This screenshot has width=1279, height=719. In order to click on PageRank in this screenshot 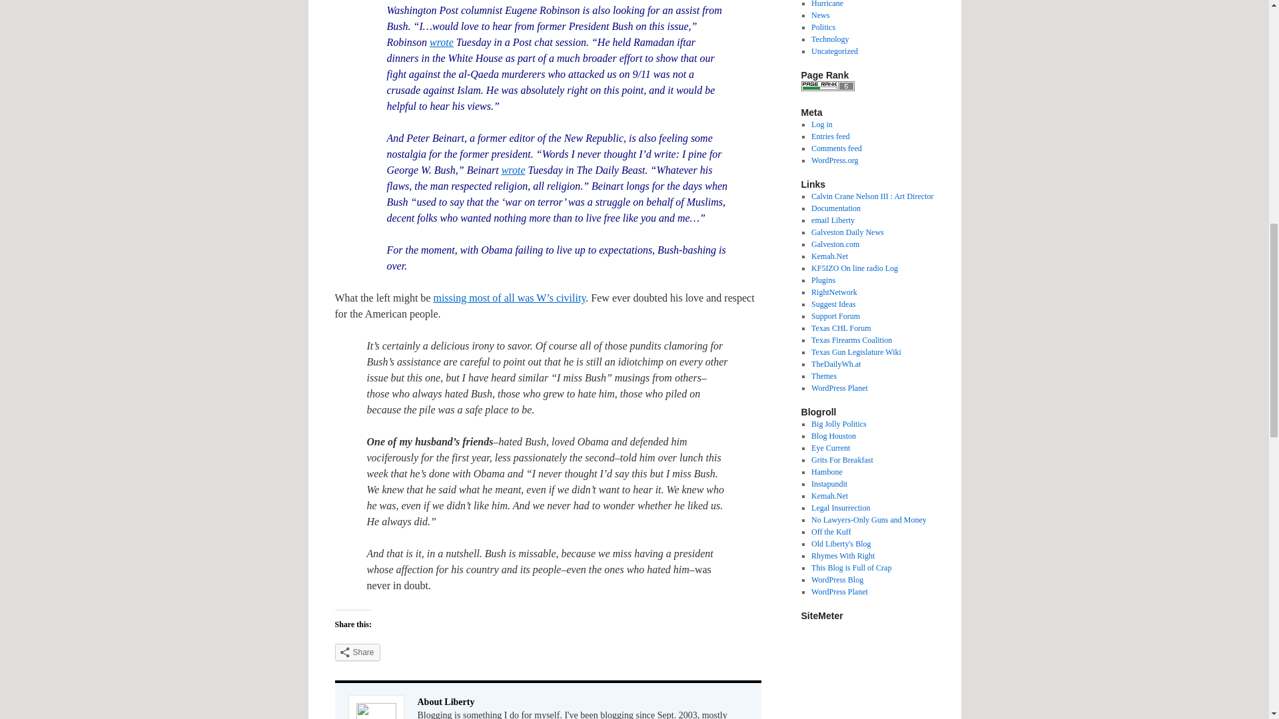, I will do `click(827, 89)`.